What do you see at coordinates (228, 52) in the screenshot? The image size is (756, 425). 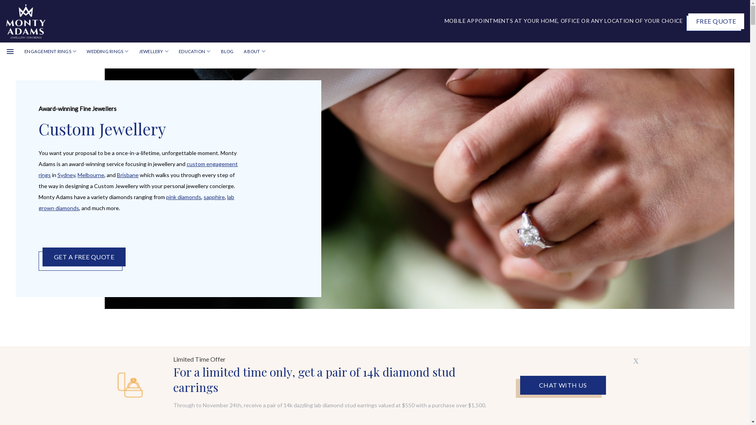 I see `BLOG` at bounding box center [228, 52].